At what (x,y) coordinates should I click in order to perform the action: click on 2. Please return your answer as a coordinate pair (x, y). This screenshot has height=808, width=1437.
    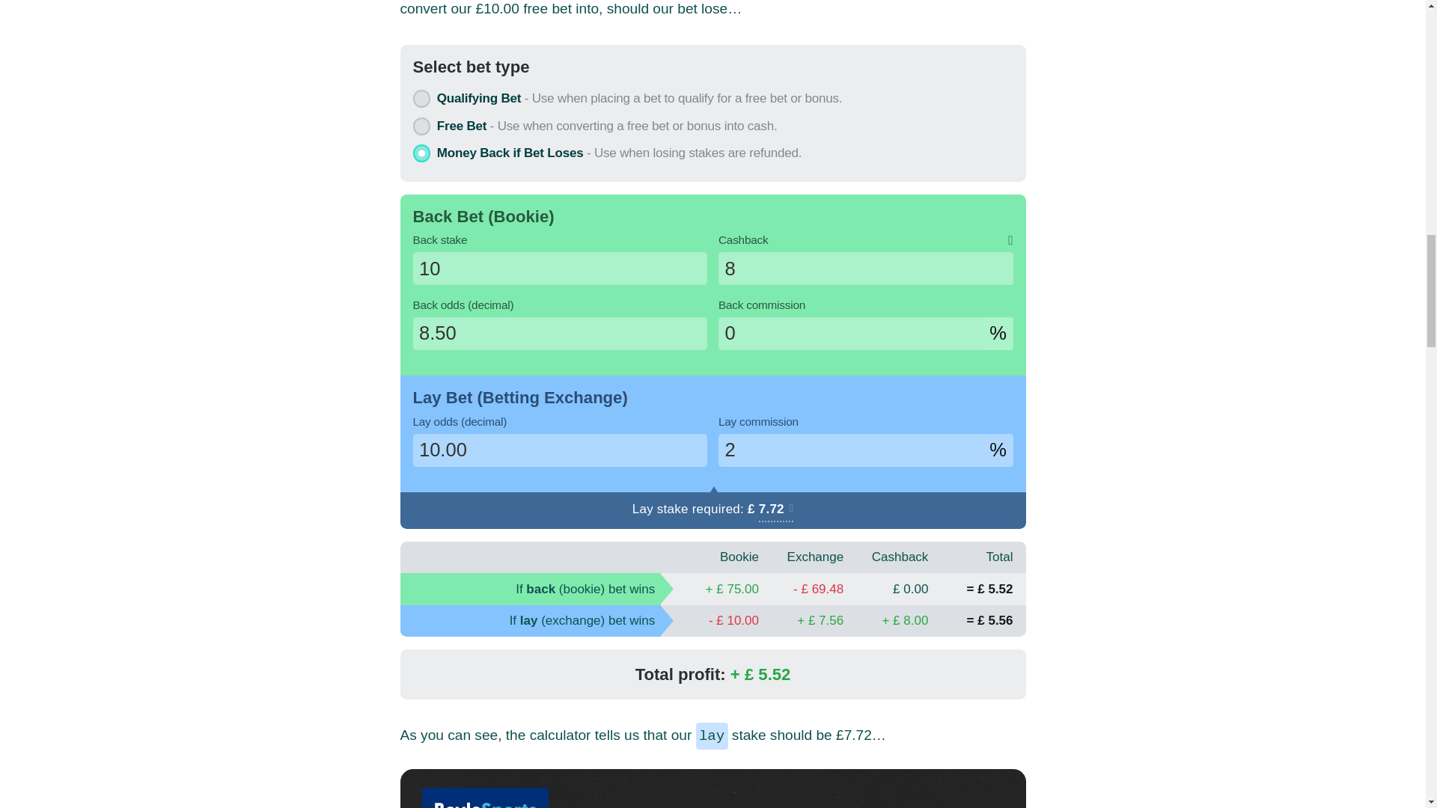
    Looking at the image, I should click on (850, 450).